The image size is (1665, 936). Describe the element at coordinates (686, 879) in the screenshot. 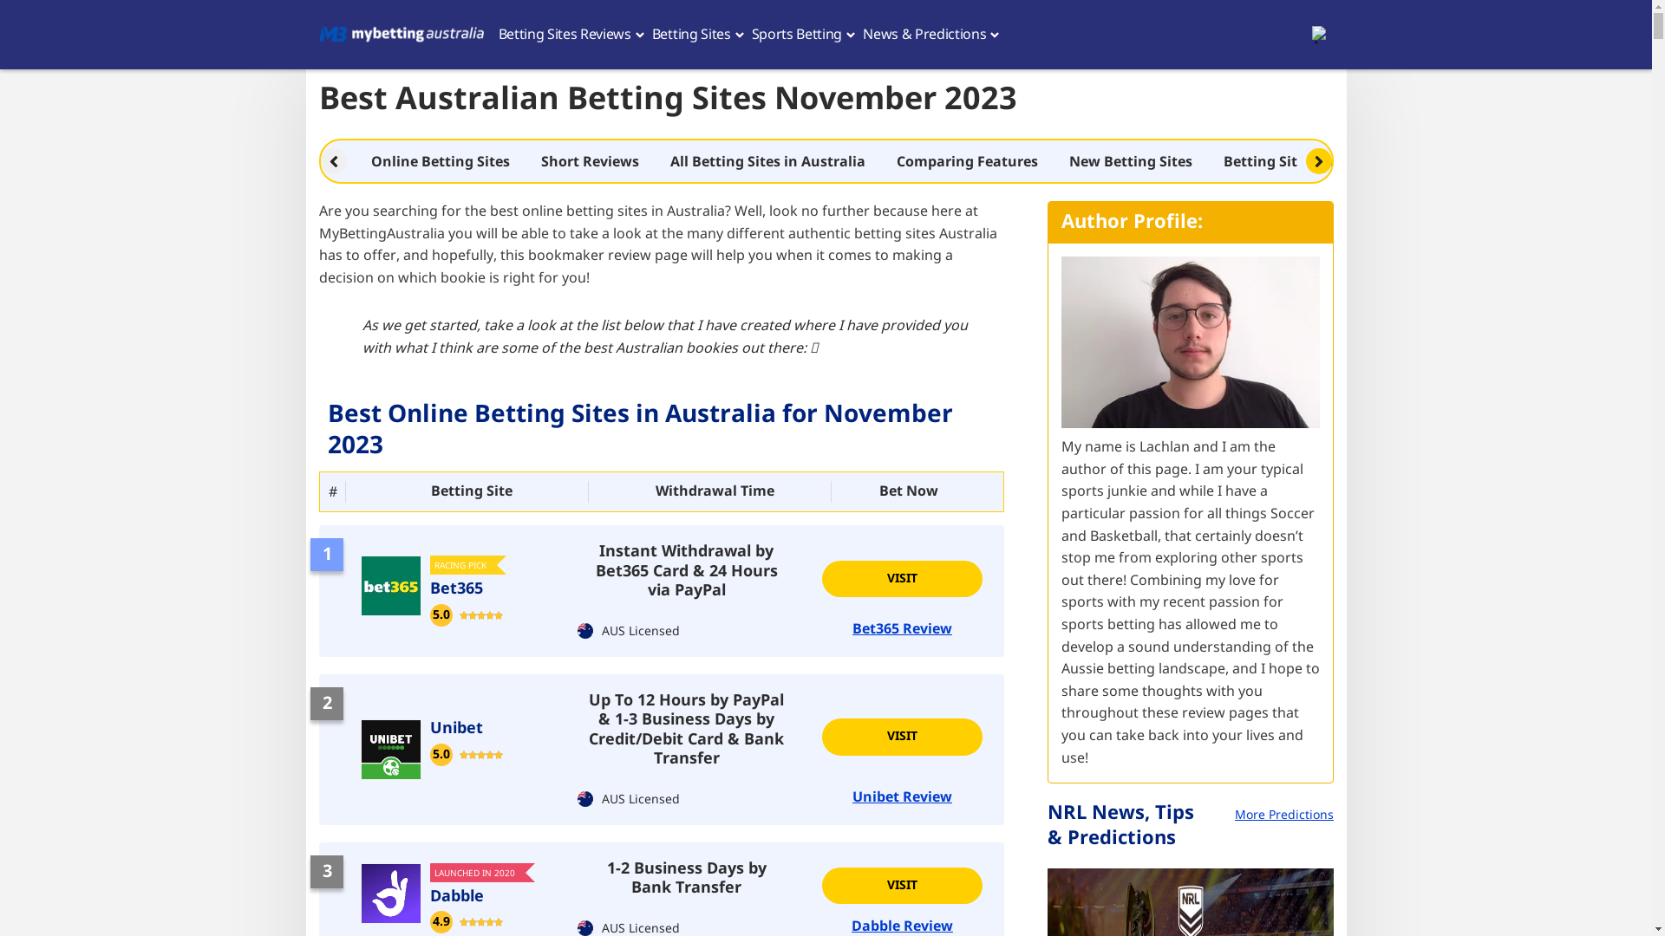

I see `1-2 Business Days by Bank Transfer` at that location.